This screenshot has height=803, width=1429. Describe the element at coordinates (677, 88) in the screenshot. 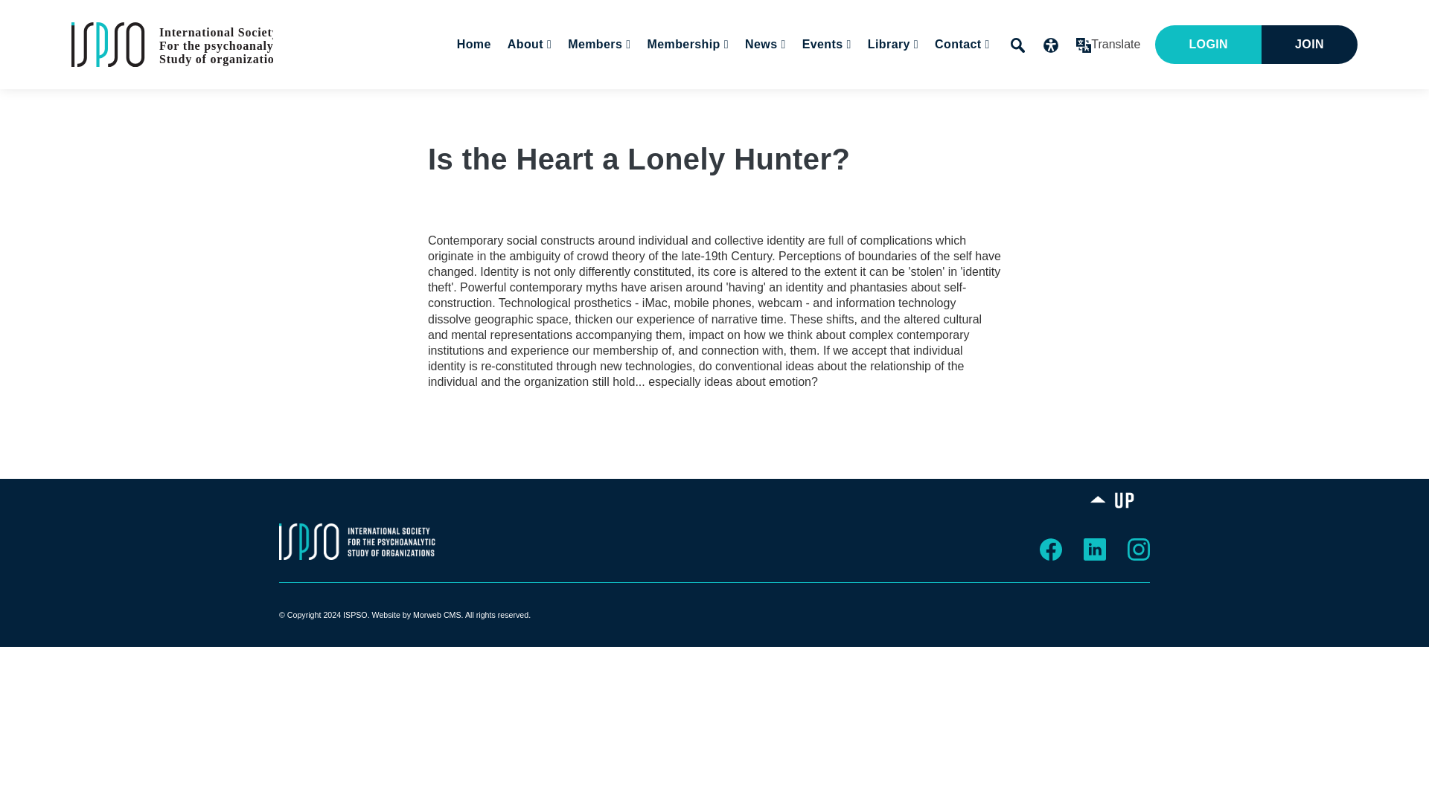

I see `Members Space` at that location.